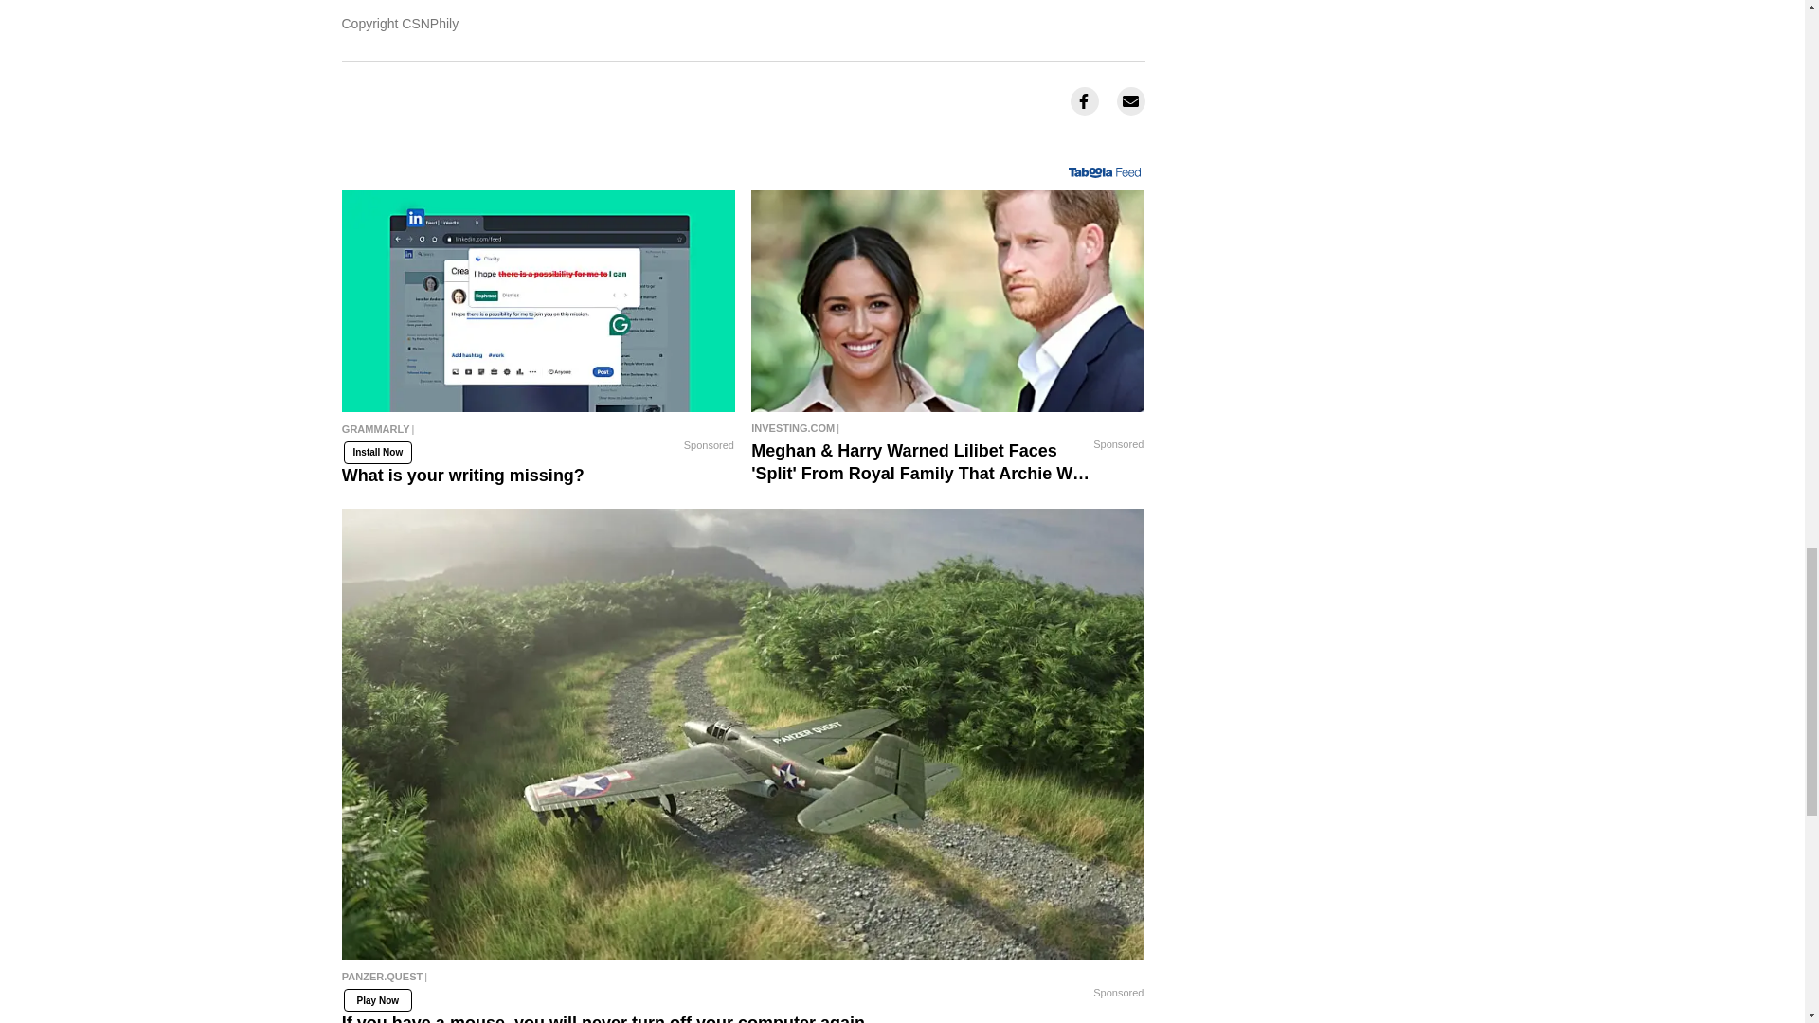 This screenshot has height=1023, width=1819. I want to click on Install Now, so click(377, 453).